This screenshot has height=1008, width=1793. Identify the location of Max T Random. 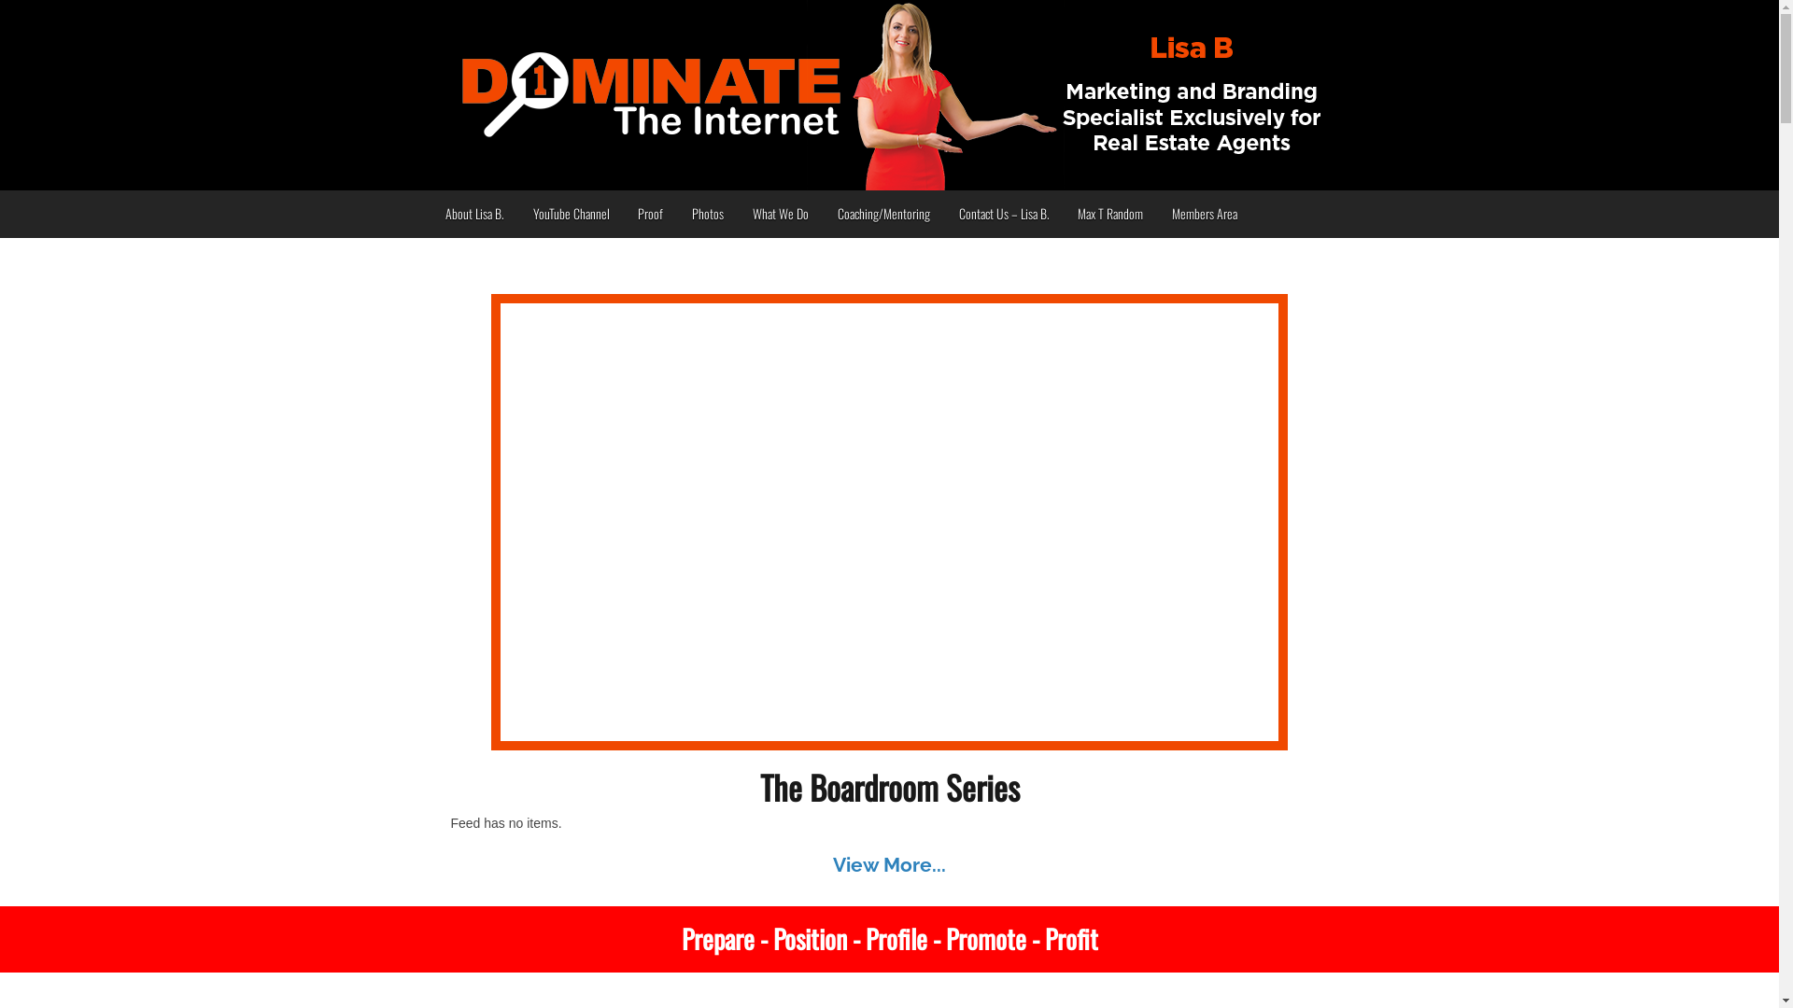
(1111, 215).